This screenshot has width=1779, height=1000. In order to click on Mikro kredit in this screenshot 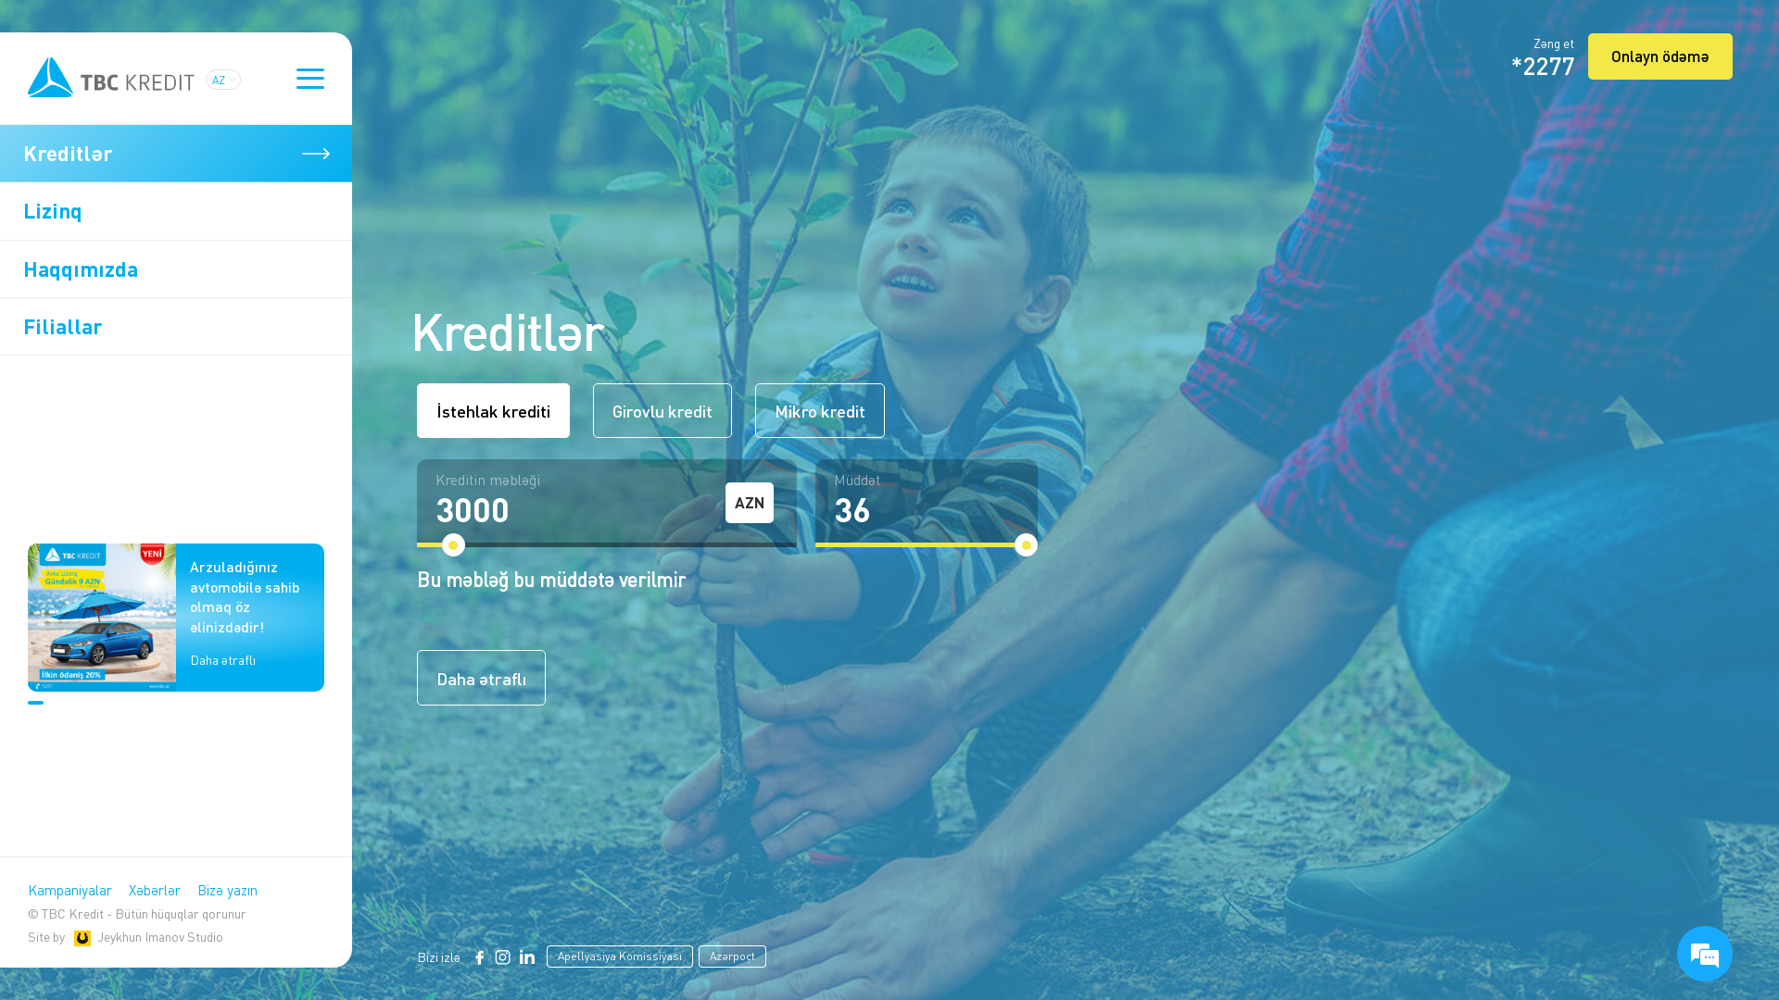, I will do `click(820, 411)`.